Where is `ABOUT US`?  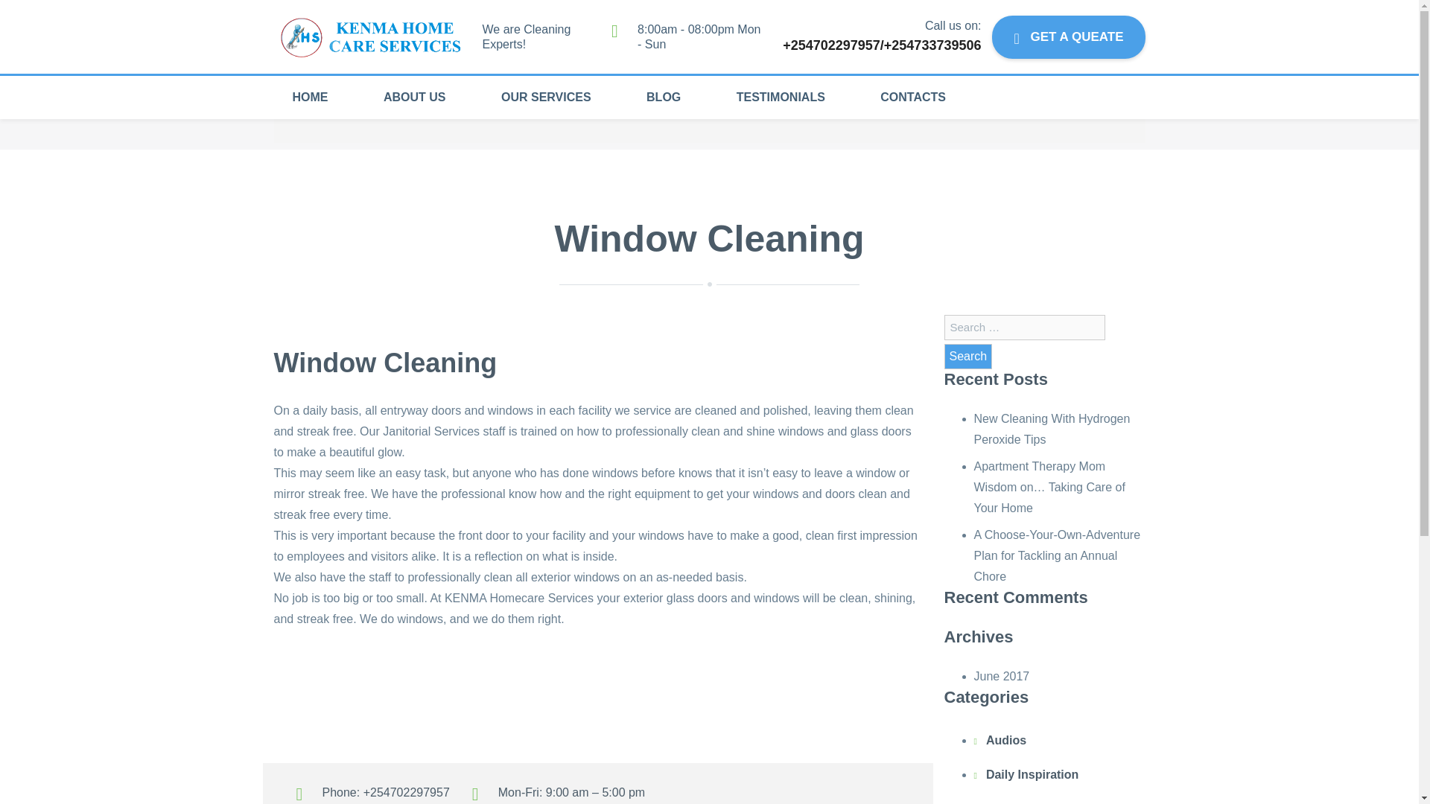 ABOUT US is located at coordinates (414, 97).